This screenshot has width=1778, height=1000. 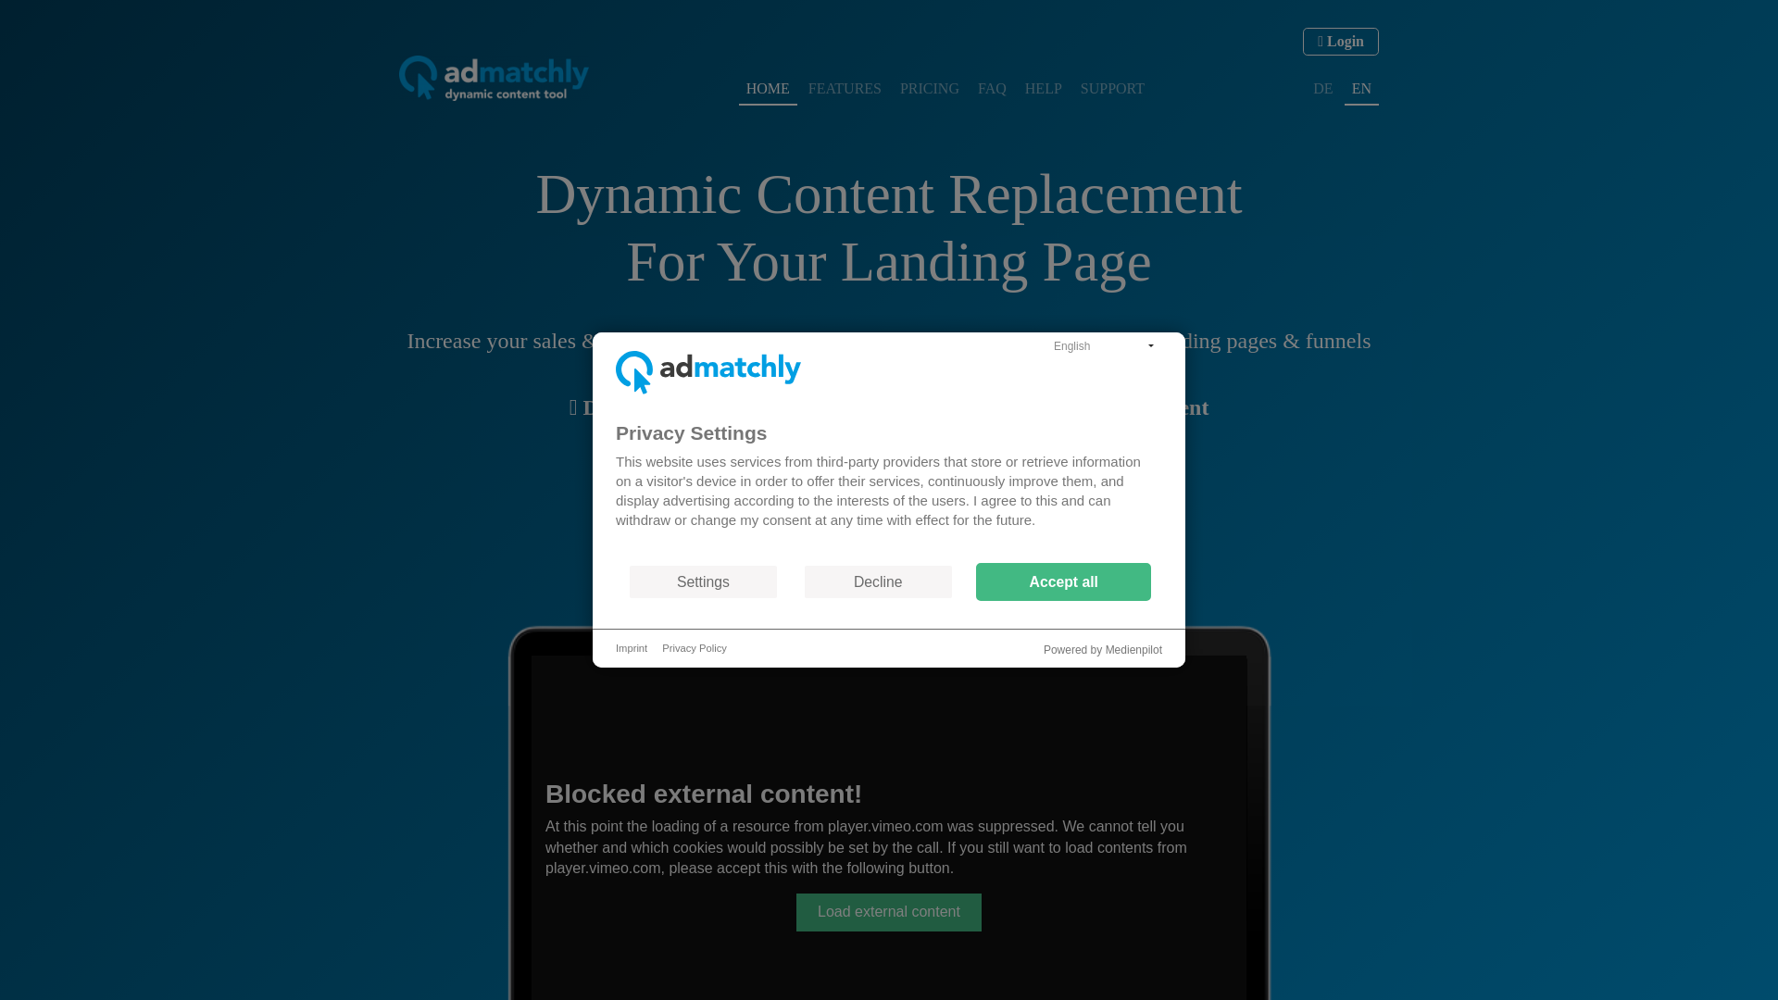 What do you see at coordinates (1043, 89) in the screenshot?
I see `HELP` at bounding box center [1043, 89].